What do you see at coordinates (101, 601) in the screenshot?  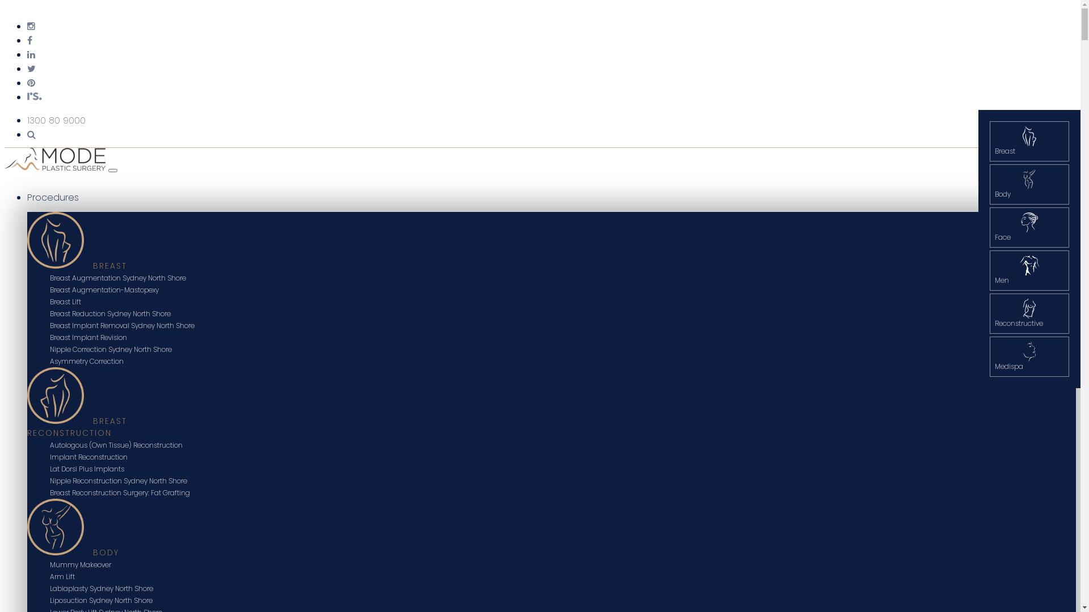 I see `Liposuction Sydney North Shore` at bounding box center [101, 601].